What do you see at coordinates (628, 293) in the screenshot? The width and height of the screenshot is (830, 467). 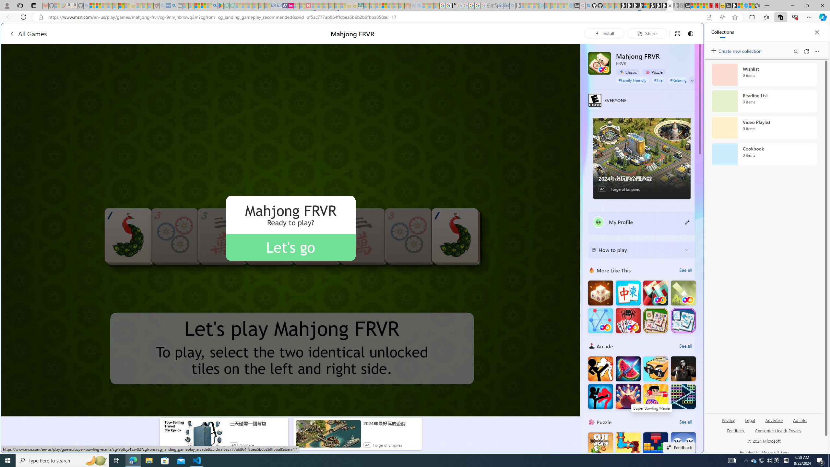 I see `Mahjong Big` at bounding box center [628, 293].